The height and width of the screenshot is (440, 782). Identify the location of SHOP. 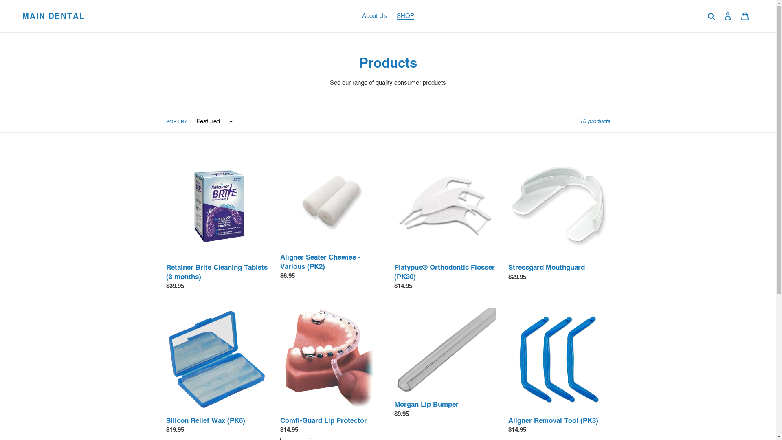
(406, 16).